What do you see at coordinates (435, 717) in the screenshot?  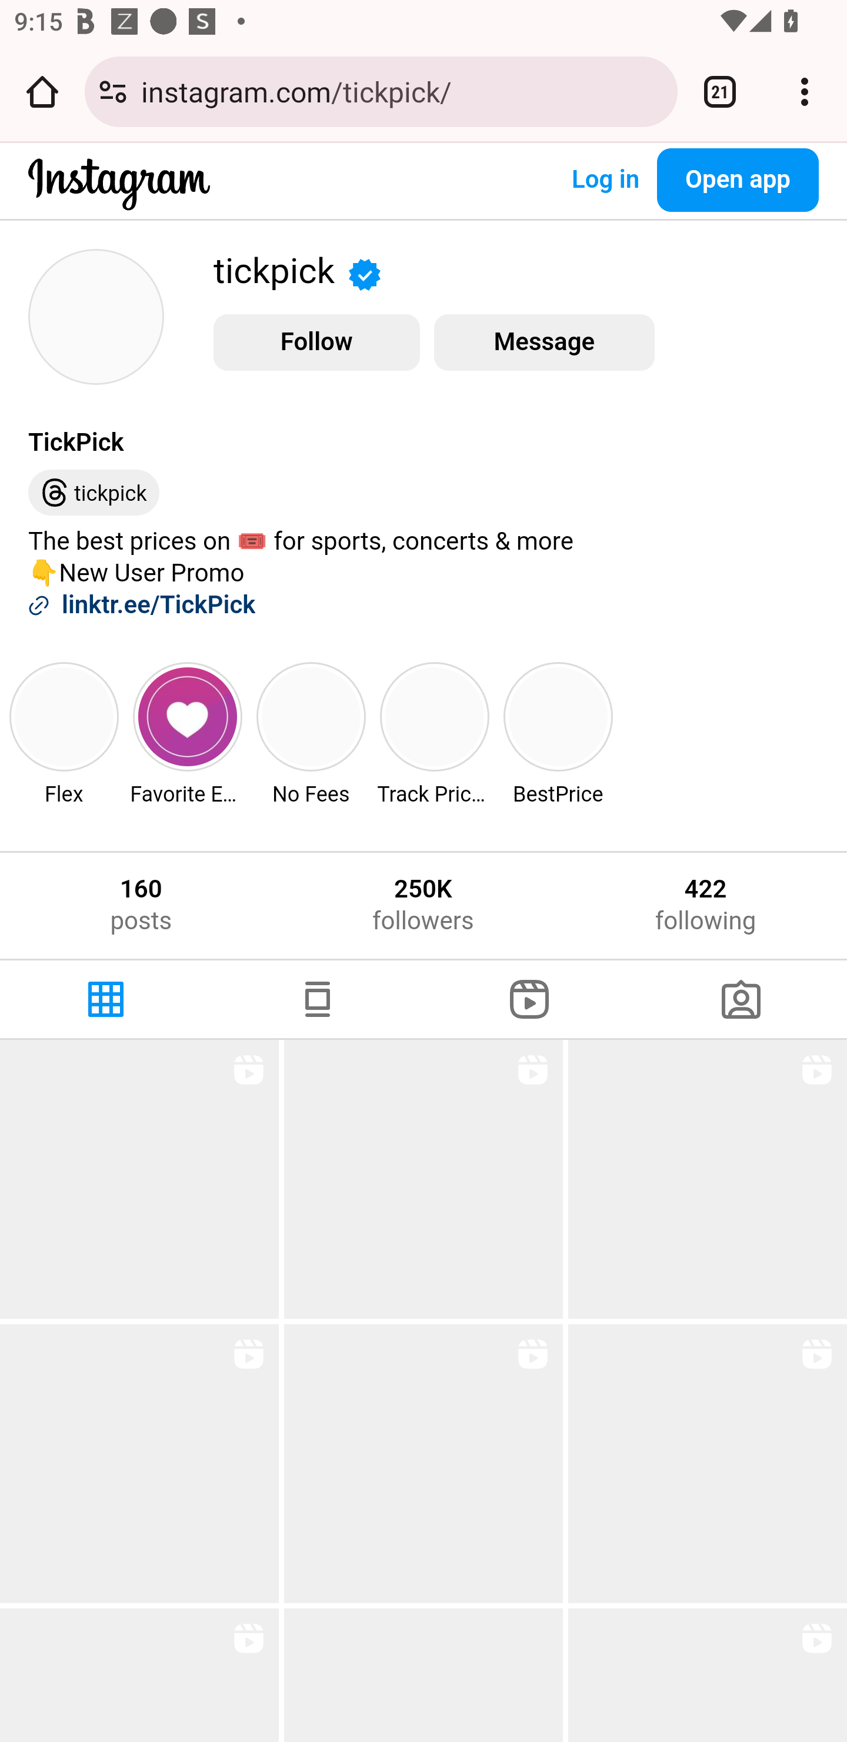 I see `Track Prices's profile picture` at bounding box center [435, 717].